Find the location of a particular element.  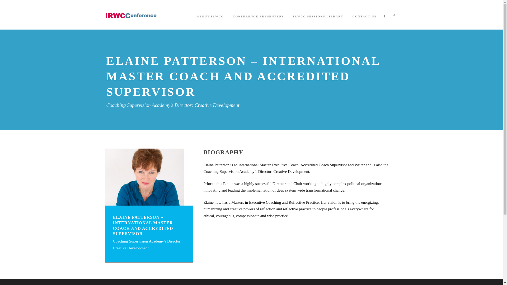

ABOUT IRWCC is located at coordinates (210, 21).